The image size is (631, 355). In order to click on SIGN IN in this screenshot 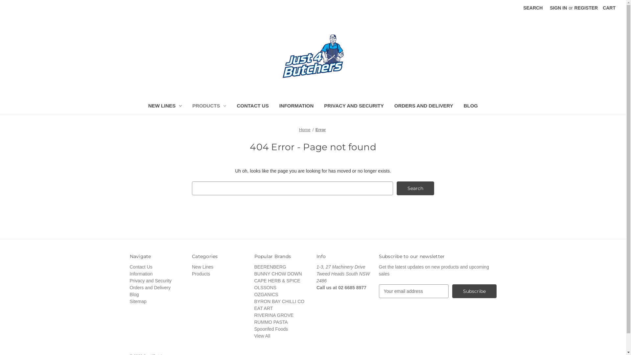, I will do `click(558, 8)`.